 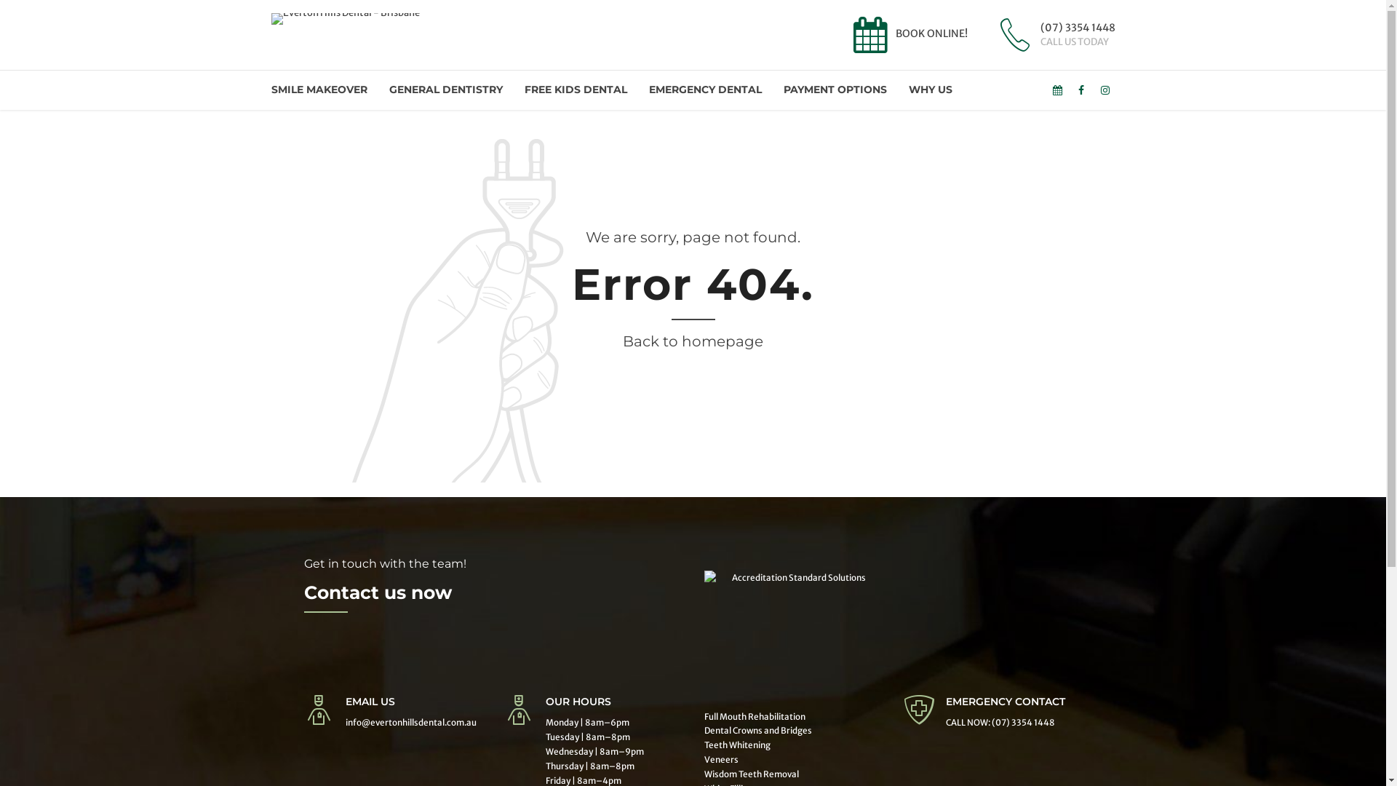 I want to click on SMILE MAKEOVER, so click(x=319, y=90).